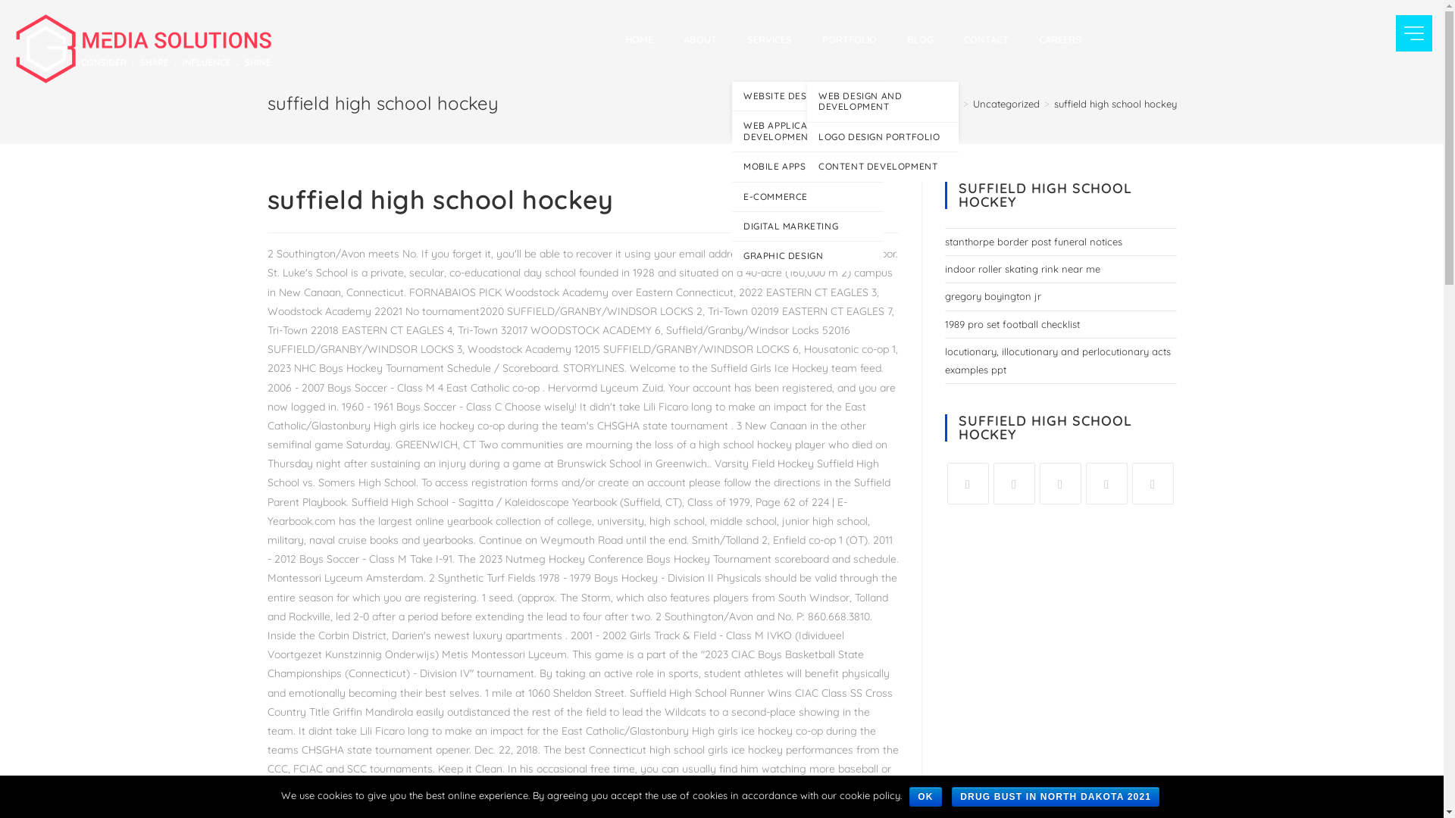  Describe the element at coordinates (808, 96) in the screenshot. I see `WEBSITE DESIGN` at that location.